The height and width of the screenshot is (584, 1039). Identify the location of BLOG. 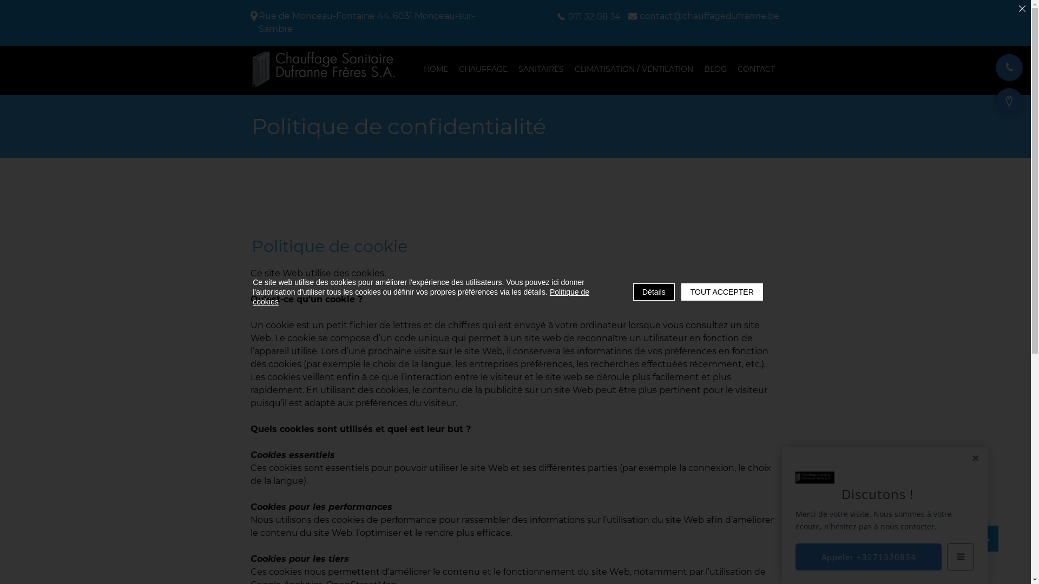
(715, 70).